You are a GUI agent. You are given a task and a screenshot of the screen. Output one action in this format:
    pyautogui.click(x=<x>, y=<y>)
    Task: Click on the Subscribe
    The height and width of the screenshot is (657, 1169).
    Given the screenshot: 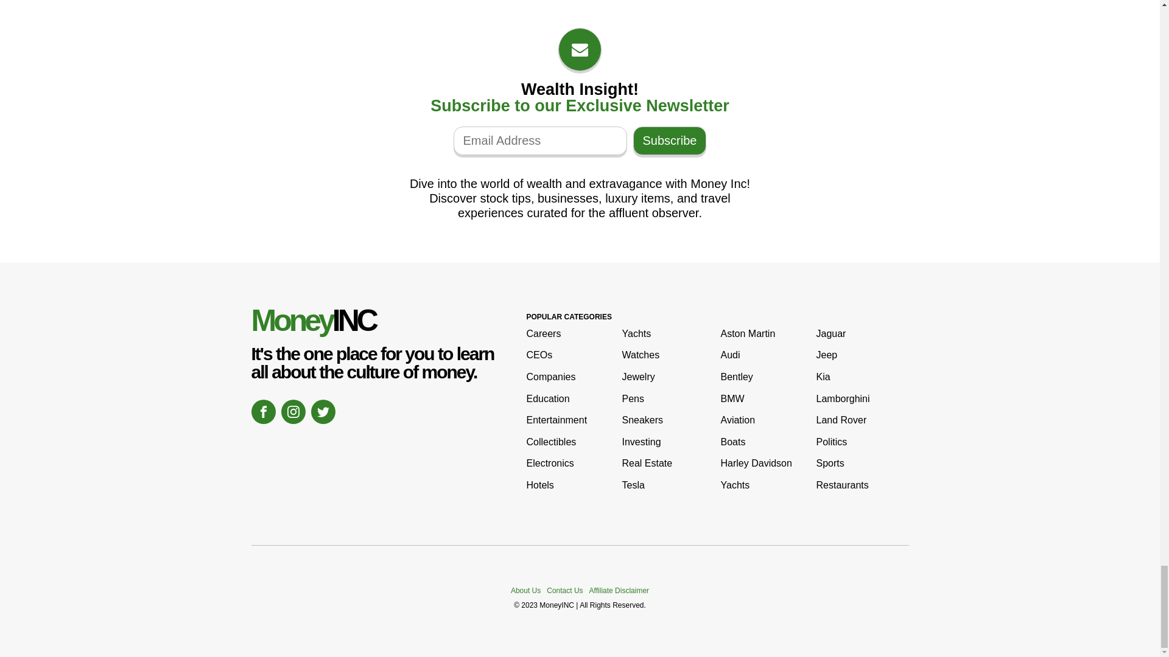 What is the action you would take?
    pyautogui.click(x=670, y=141)
    